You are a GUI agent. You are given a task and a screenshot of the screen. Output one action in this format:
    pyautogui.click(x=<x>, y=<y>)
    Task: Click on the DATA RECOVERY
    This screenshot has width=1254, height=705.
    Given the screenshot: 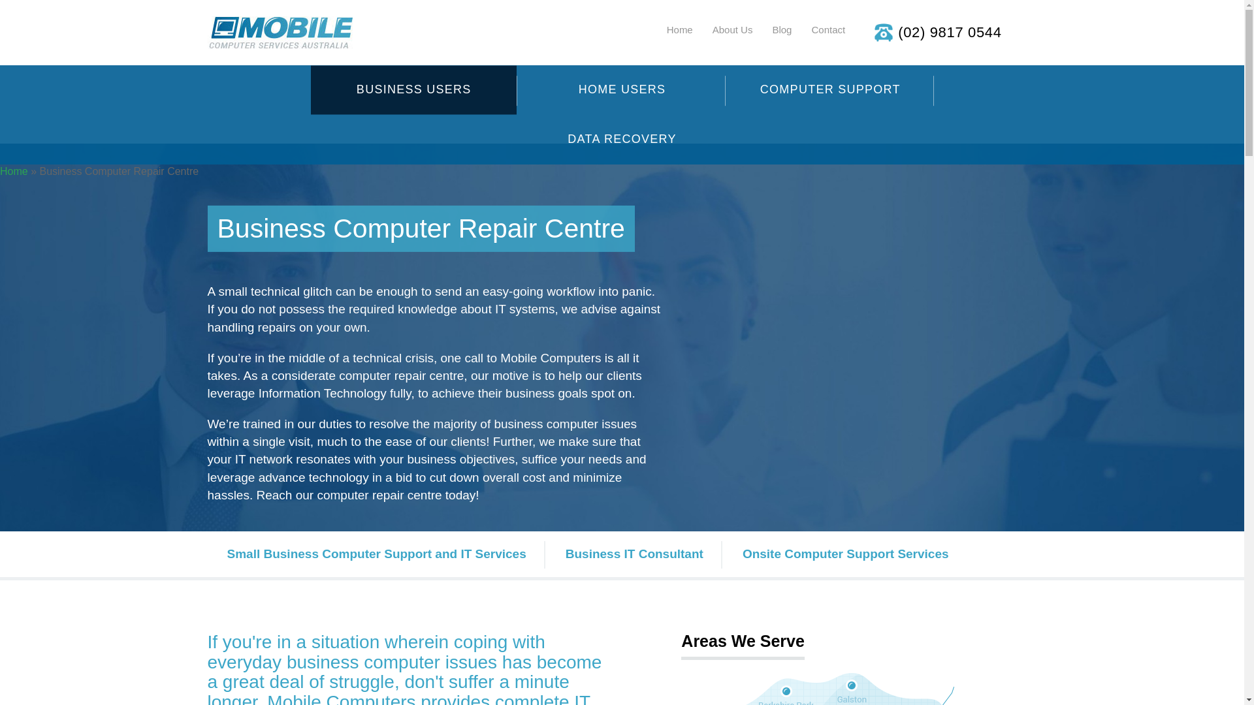 What is the action you would take?
    pyautogui.click(x=622, y=140)
    